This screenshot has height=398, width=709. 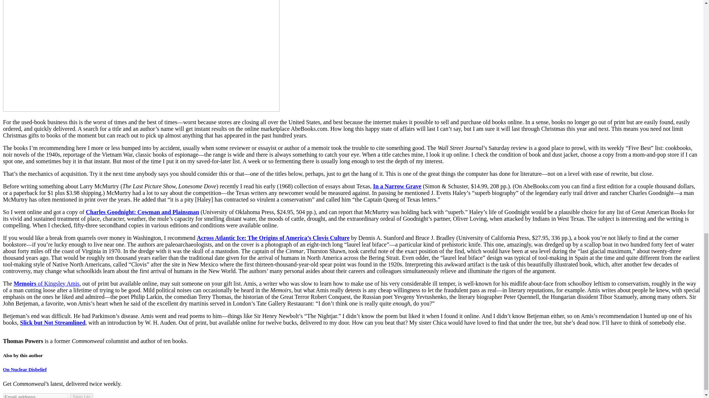 I want to click on Memoirs of Kingsley Amis, so click(x=47, y=283).